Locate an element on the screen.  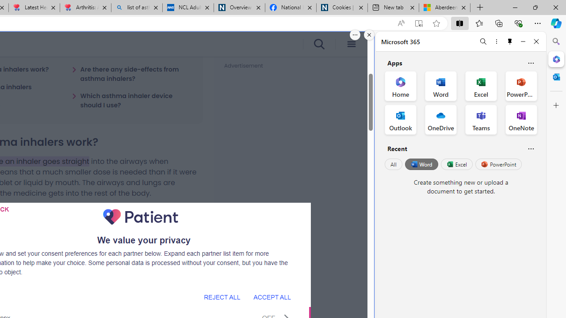
Microsoft 365 is located at coordinates (556, 59).